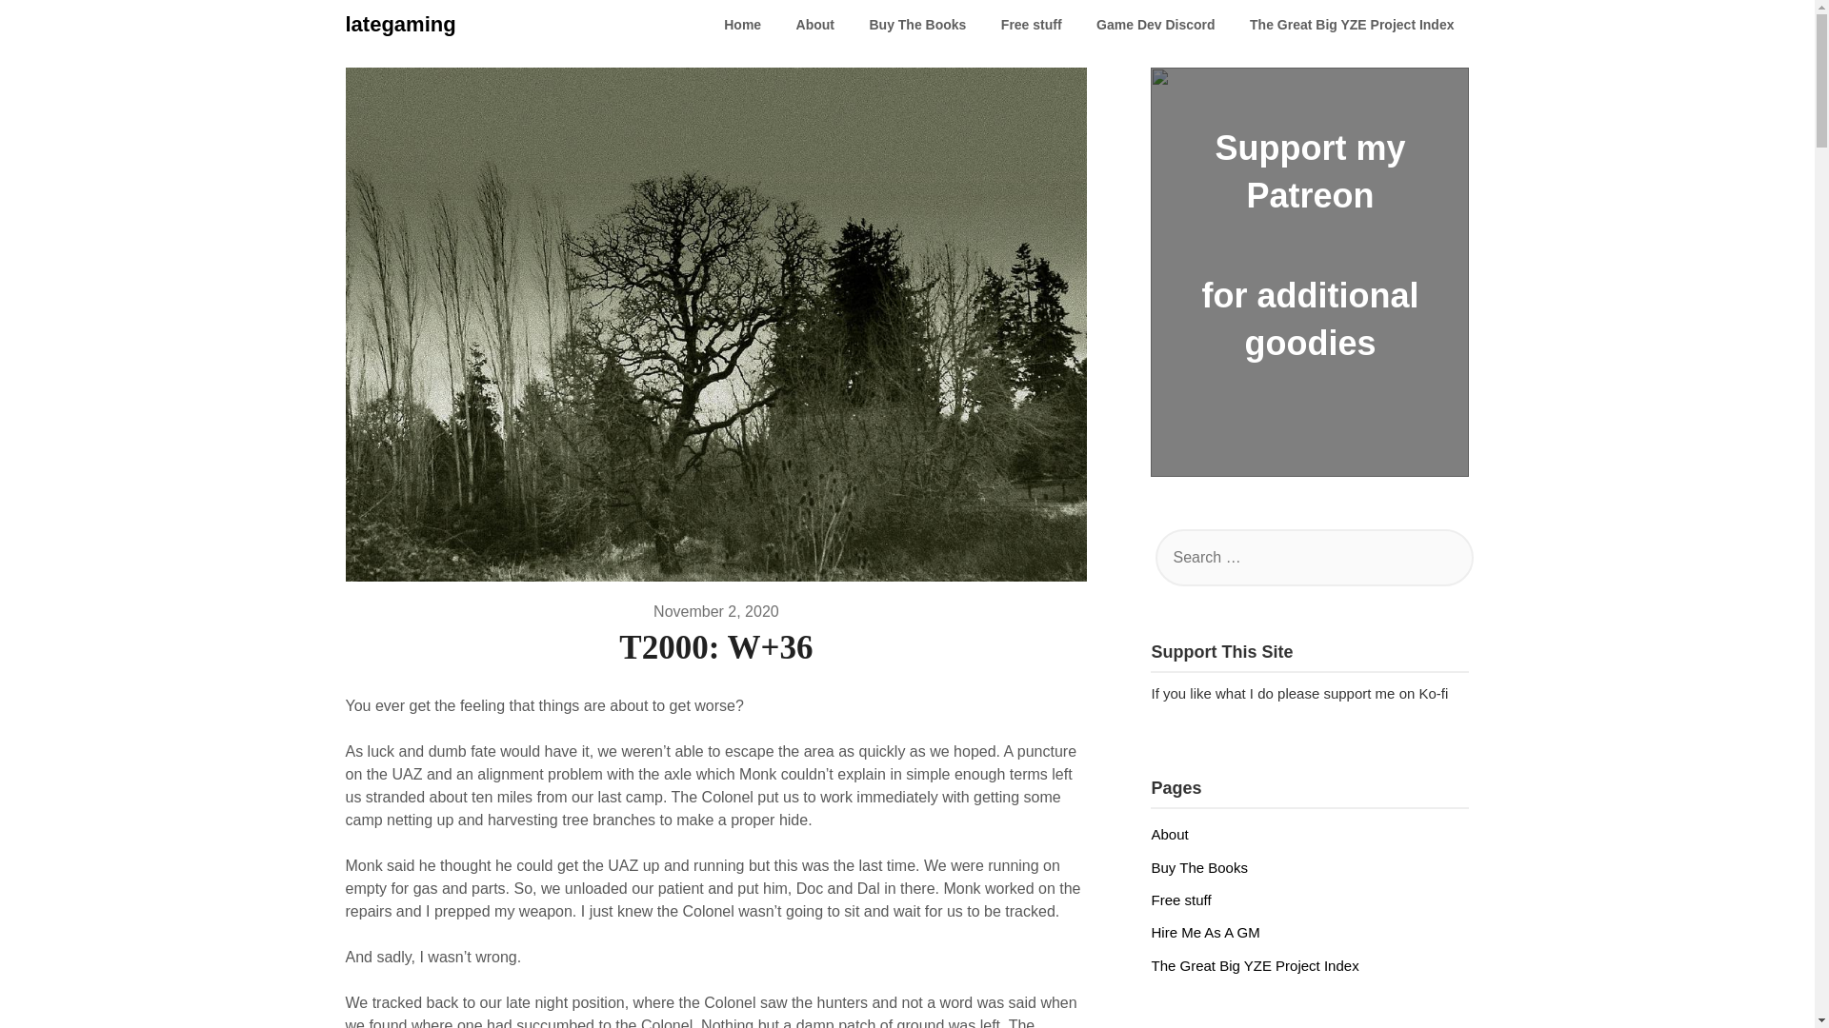 This screenshot has width=1829, height=1028. What do you see at coordinates (1351, 25) in the screenshot?
I see `The Great Big YZE Project Index` at bounding box center [1351, 25].